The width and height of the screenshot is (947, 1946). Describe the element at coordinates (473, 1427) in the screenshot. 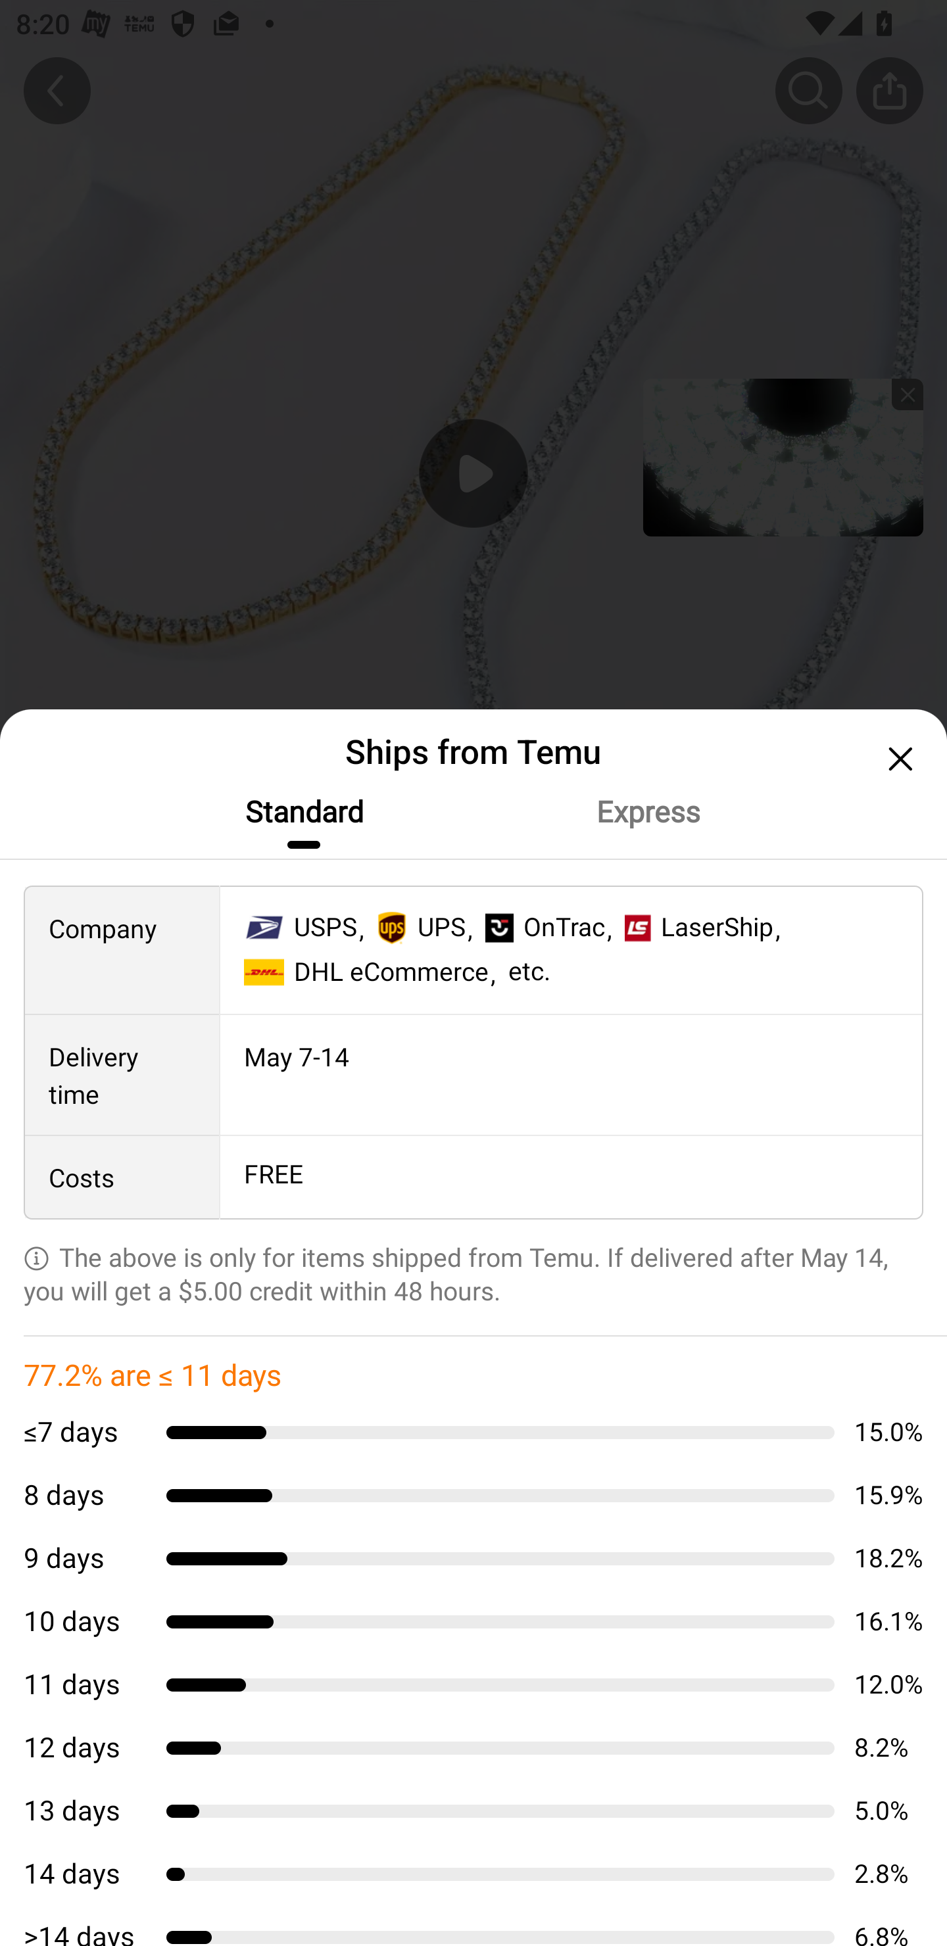

I see `￼￼in Men's Jewelry` at that location.